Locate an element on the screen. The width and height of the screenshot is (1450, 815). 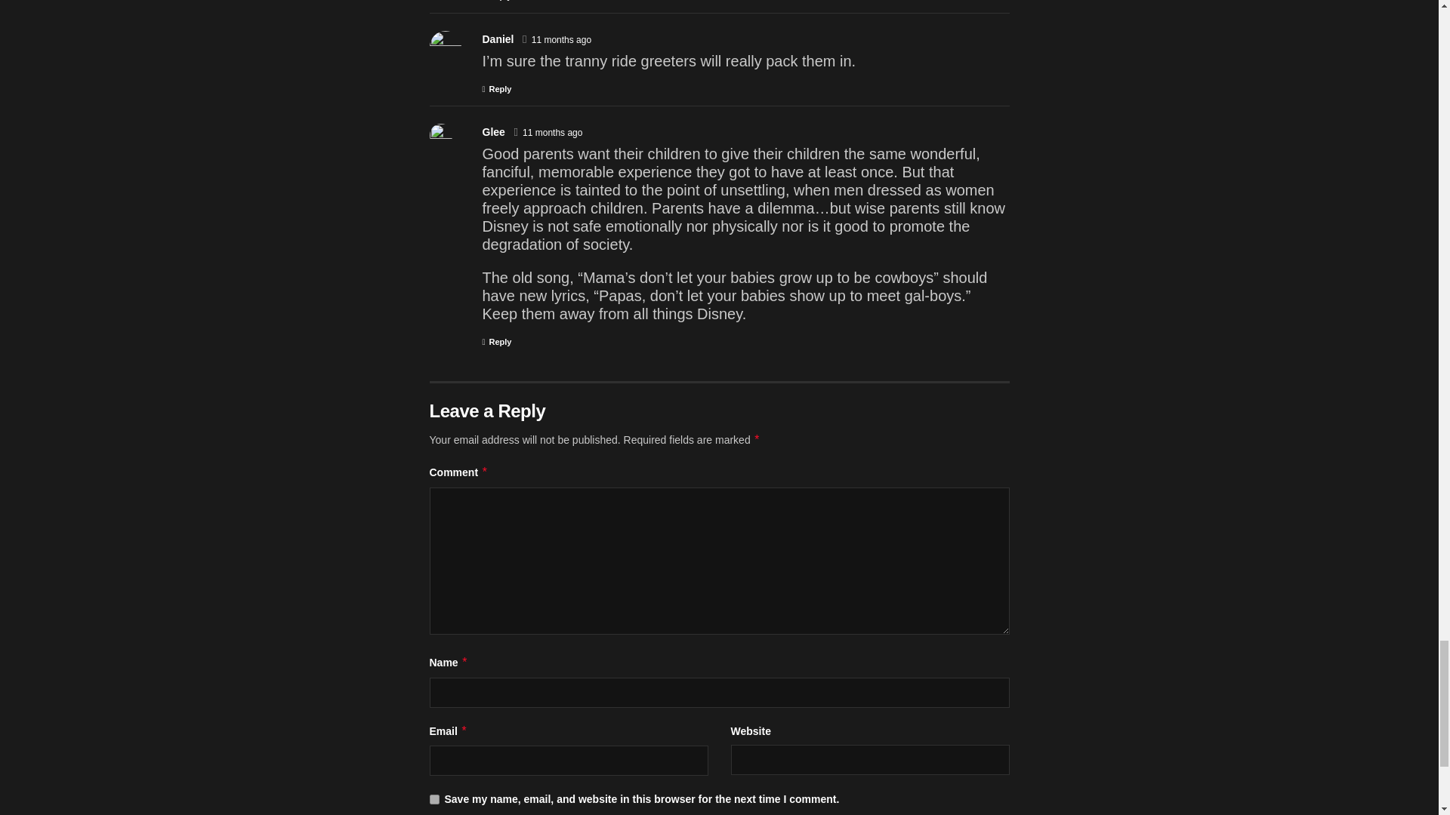
yes is located at coordinates (433, 799).